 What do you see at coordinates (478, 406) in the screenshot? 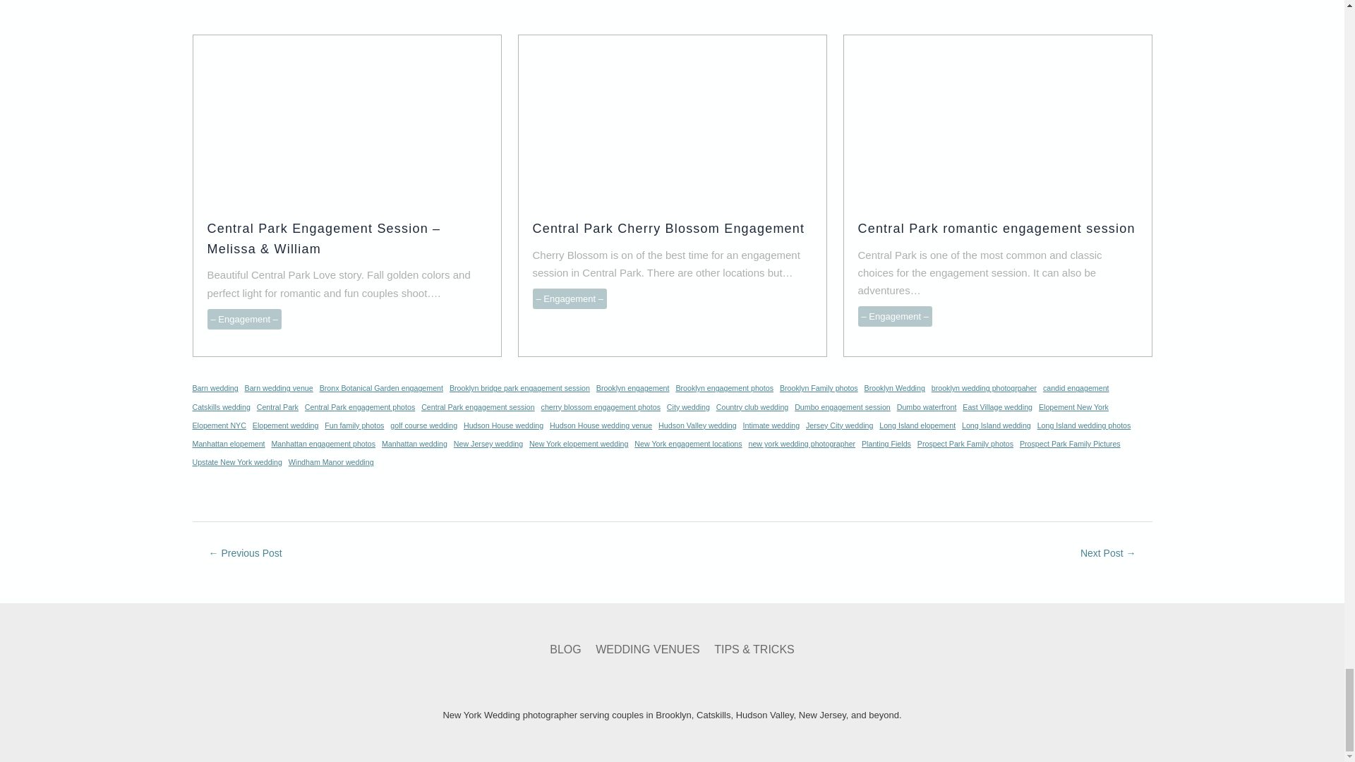
I see `Central Park engagement session` at bounding box center [478, 406].